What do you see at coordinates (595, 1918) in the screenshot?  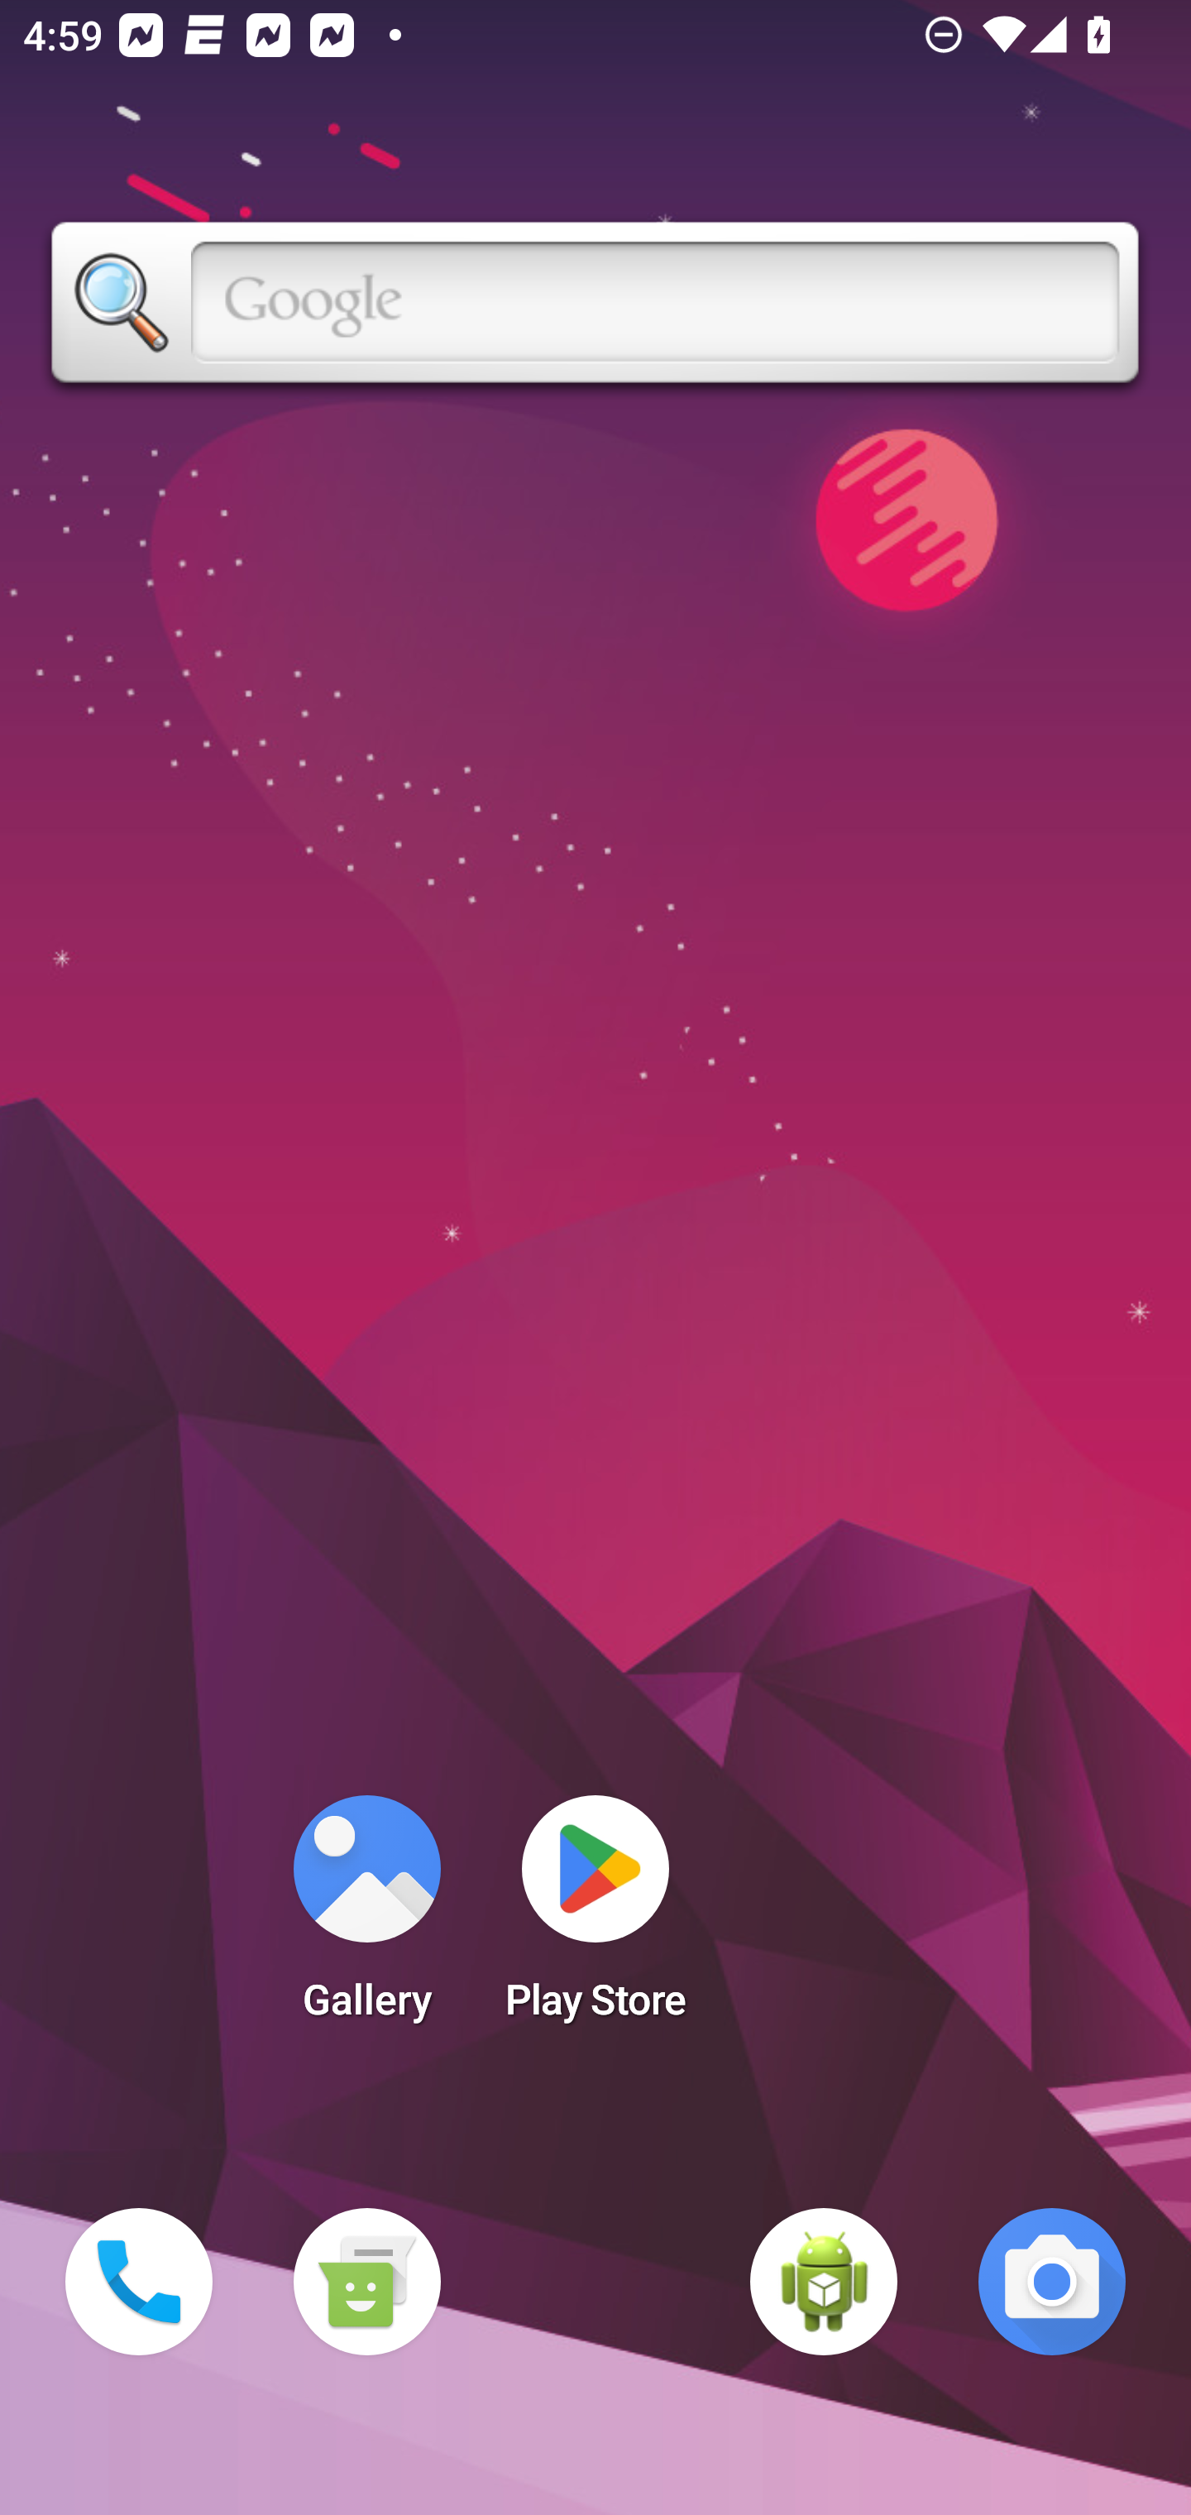 I see `Play Store` at bounding box center [595, 1918].